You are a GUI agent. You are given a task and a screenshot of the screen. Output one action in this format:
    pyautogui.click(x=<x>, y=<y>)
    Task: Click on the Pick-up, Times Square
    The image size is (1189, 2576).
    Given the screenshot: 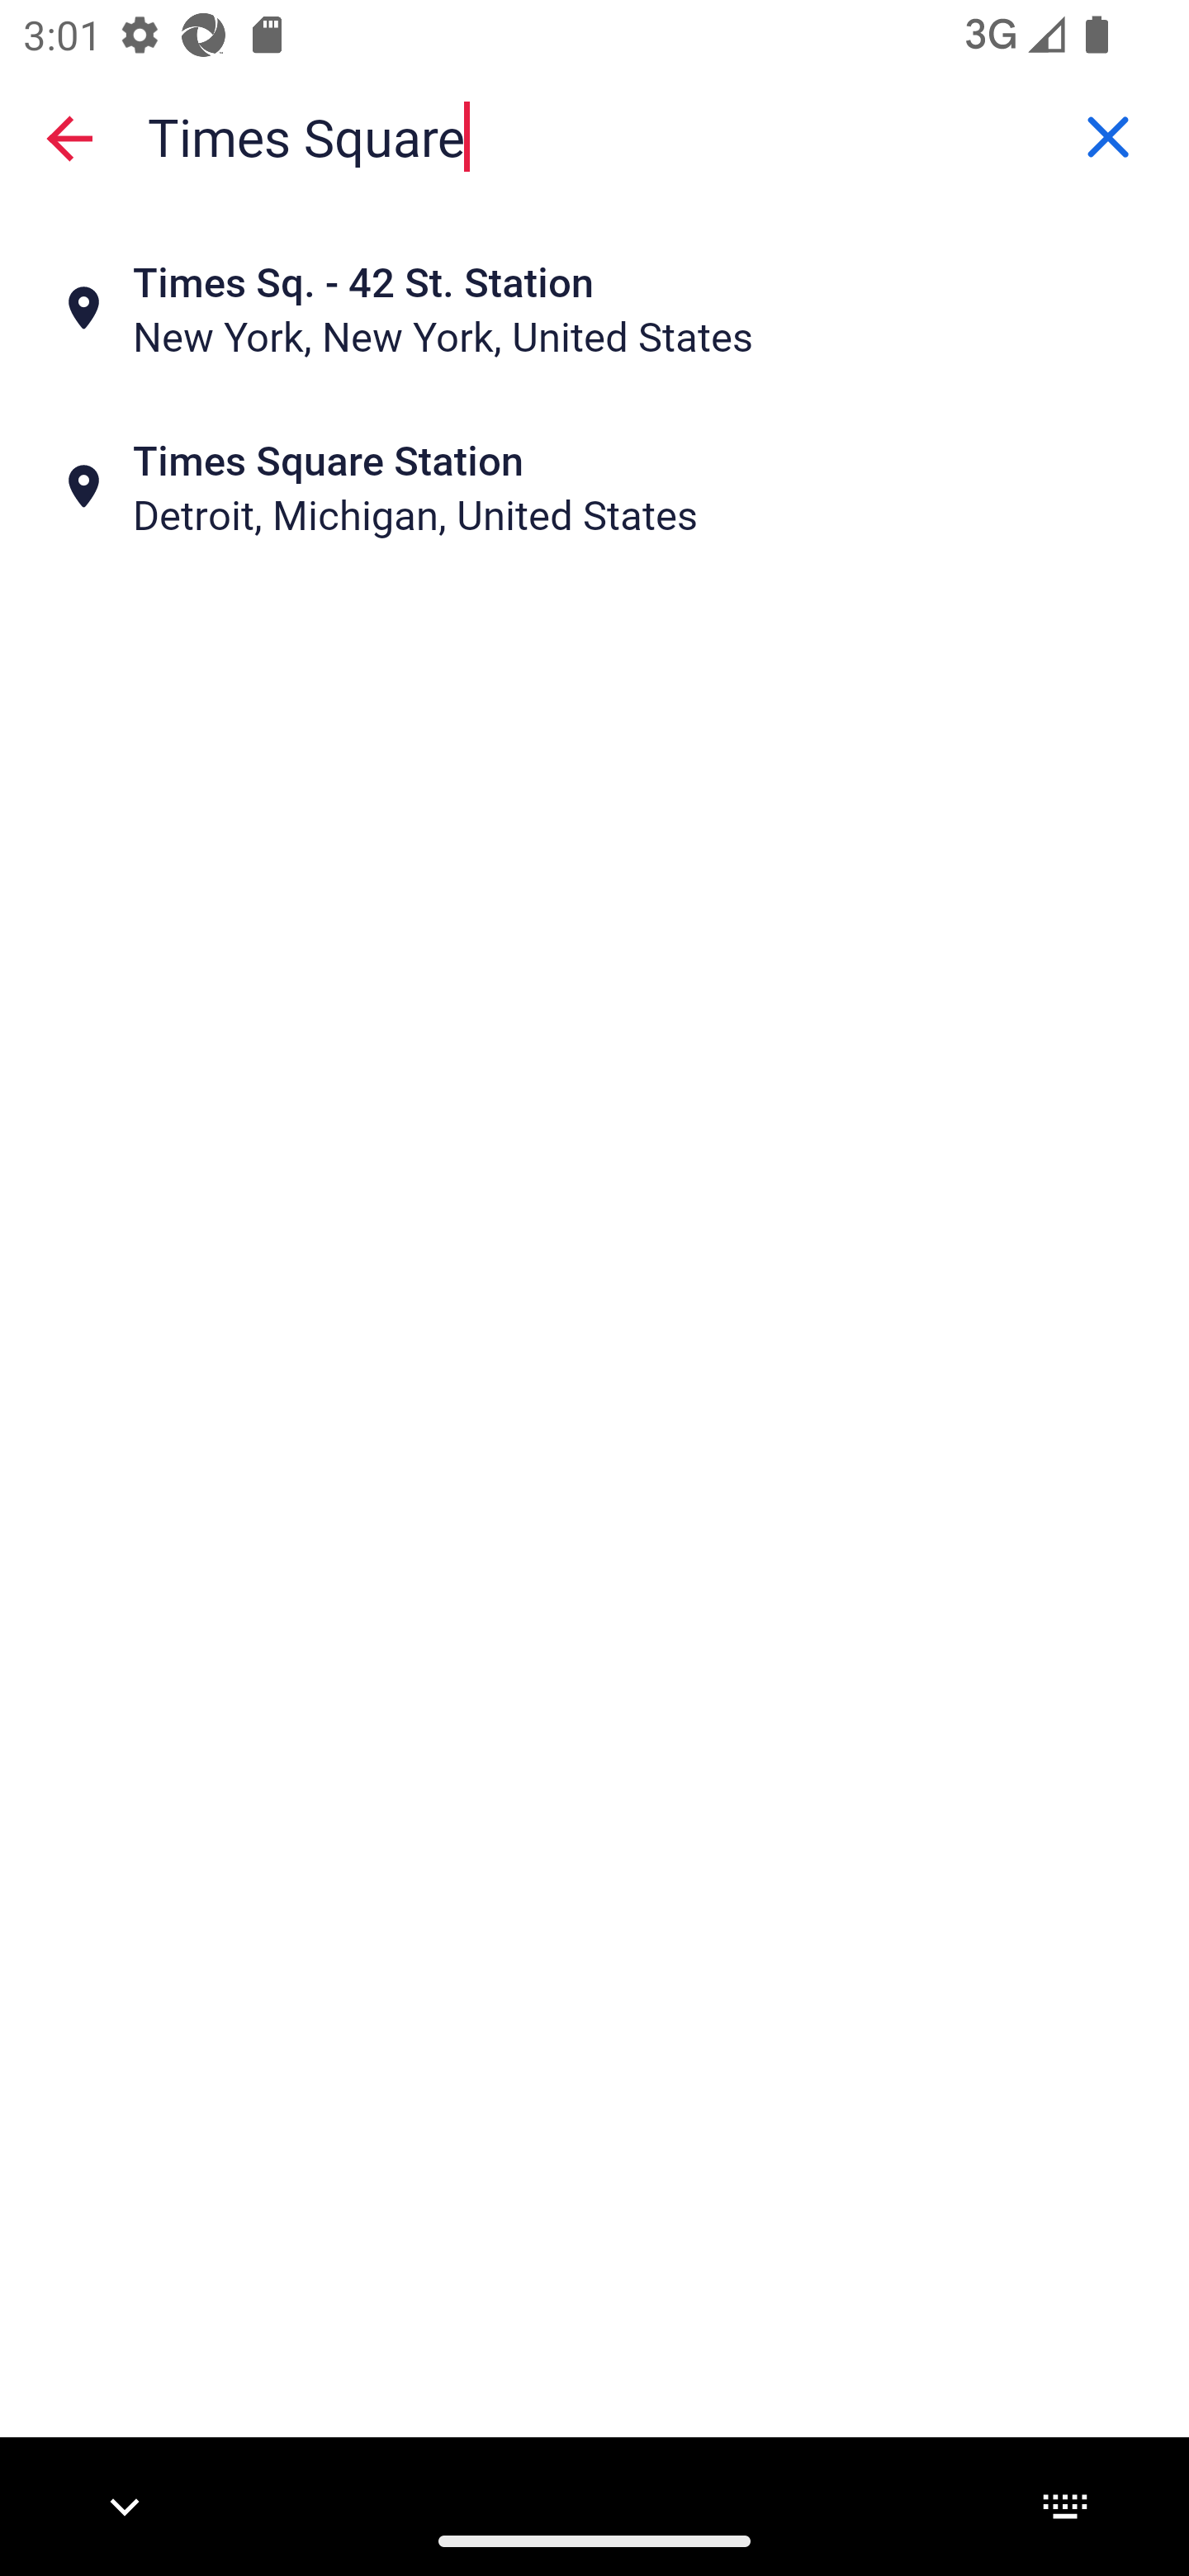 What is the action you would take?
    pyautogui.click(x=594, y=135)
    